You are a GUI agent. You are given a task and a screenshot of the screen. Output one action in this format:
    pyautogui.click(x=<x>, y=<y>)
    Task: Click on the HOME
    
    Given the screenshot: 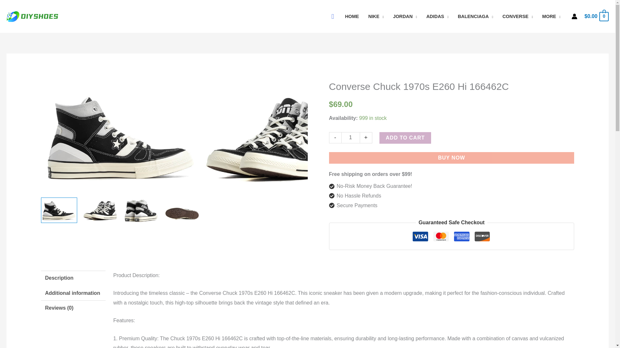 What is the action you would take?
    pyautogui.click(x=352, y=16)
    